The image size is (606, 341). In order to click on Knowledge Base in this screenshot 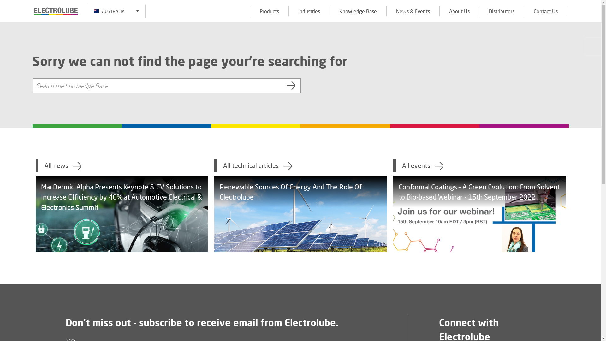, I will do `click(358, 11)`.